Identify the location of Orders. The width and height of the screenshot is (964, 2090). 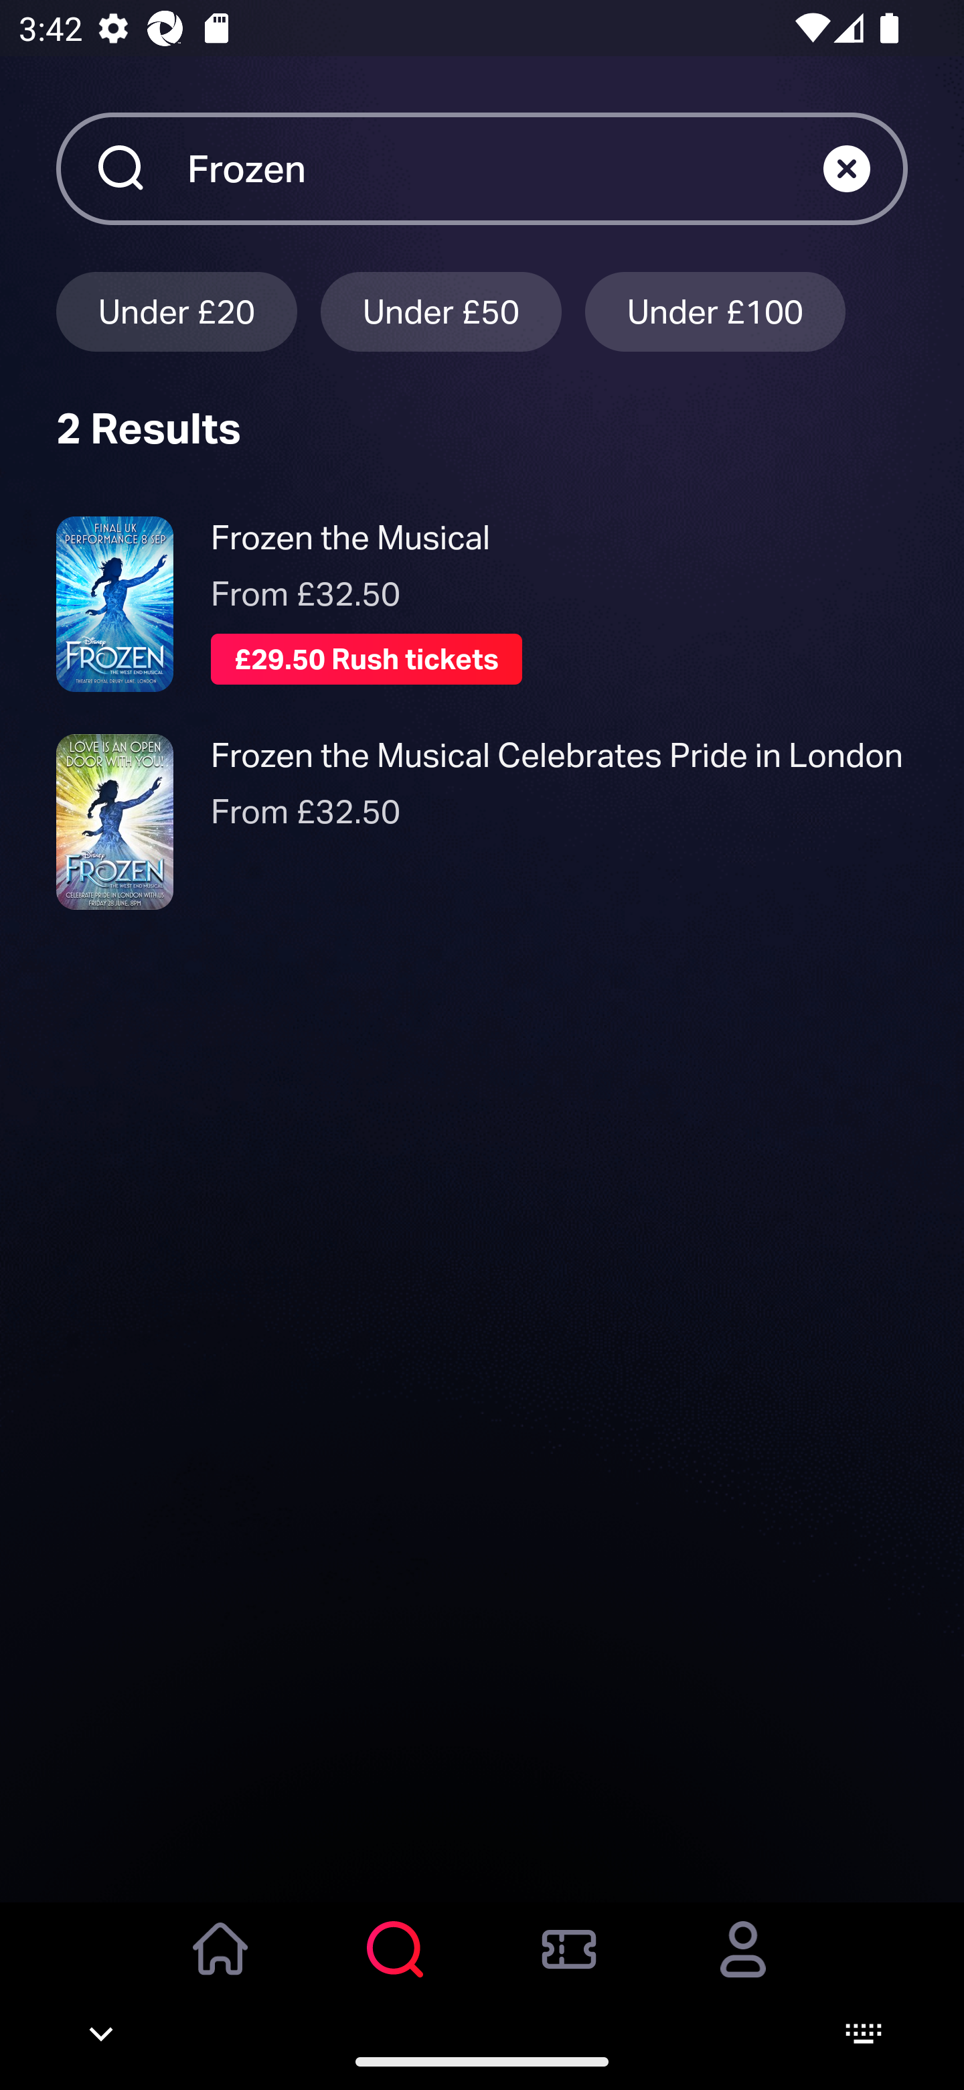
(569, 1967).